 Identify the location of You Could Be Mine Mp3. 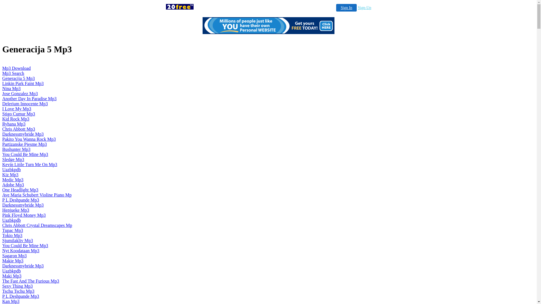
(25, 245).